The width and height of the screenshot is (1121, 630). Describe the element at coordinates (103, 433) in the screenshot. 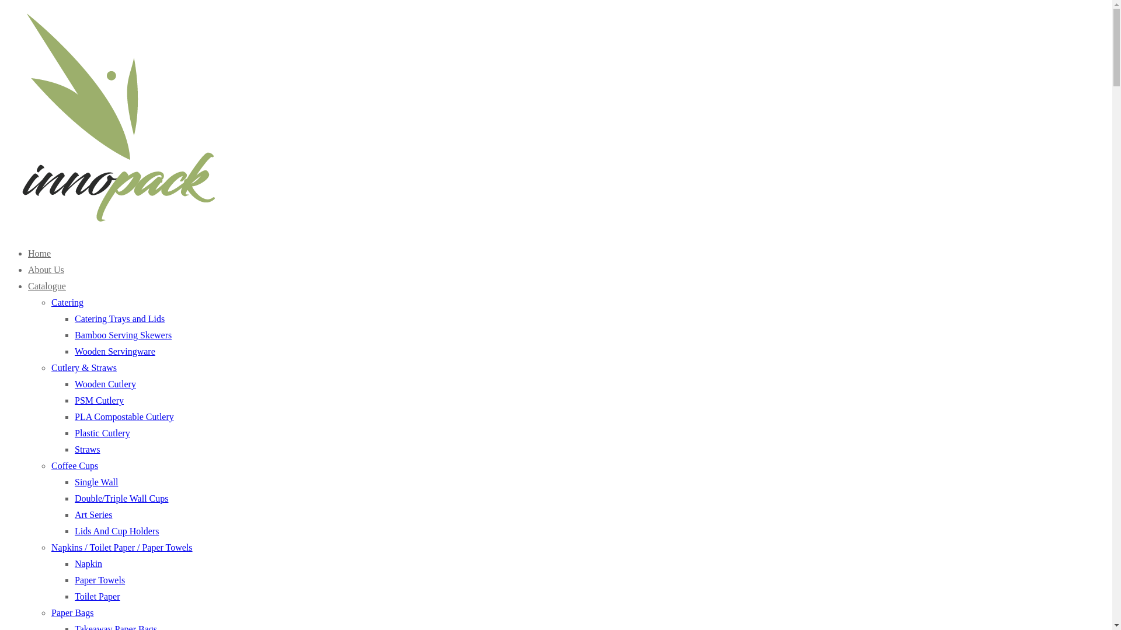

I see `Plastic Cutlery` at that location.